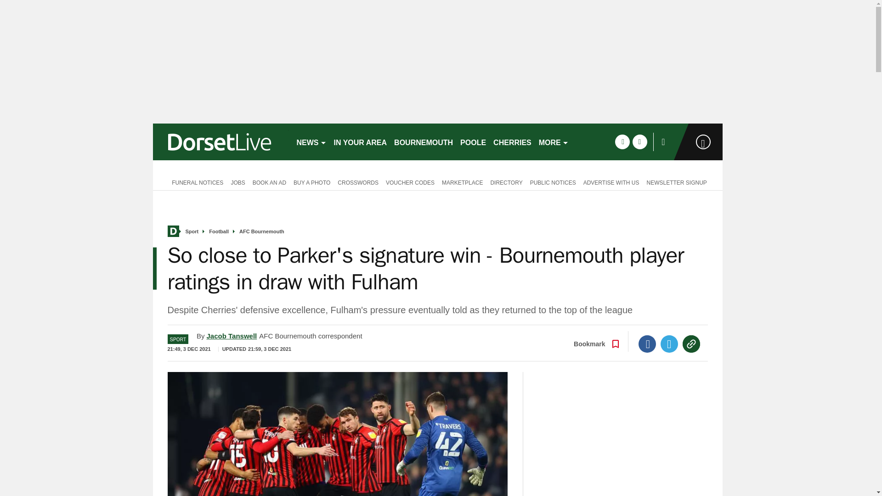  Describe the element at coordinates (622, 141) in the screenshot. I see `facebook` at that location.